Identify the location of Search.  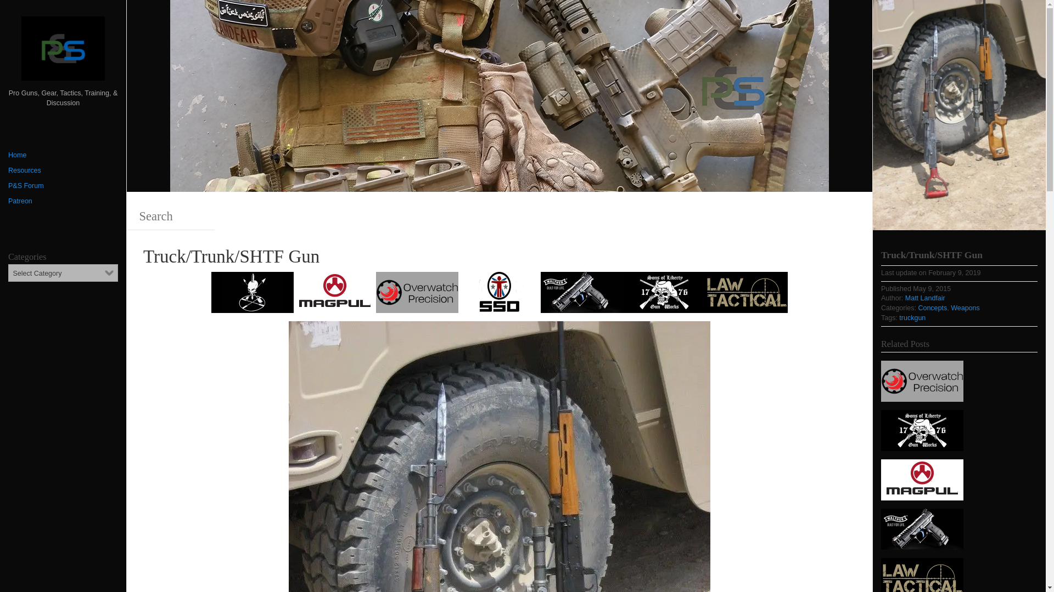
(170, 217).